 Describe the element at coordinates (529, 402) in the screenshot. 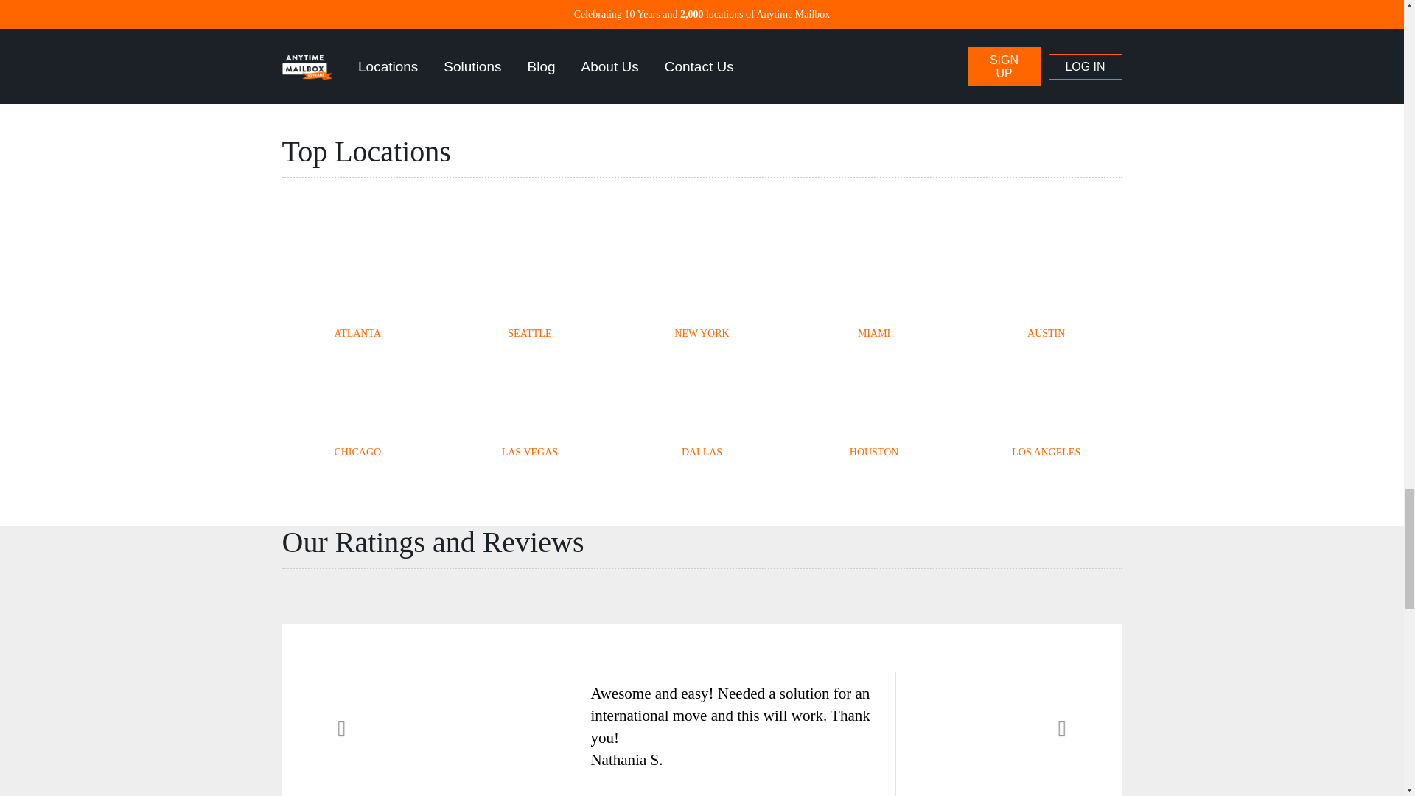

I see `Las-Vegas-NV` at that location.